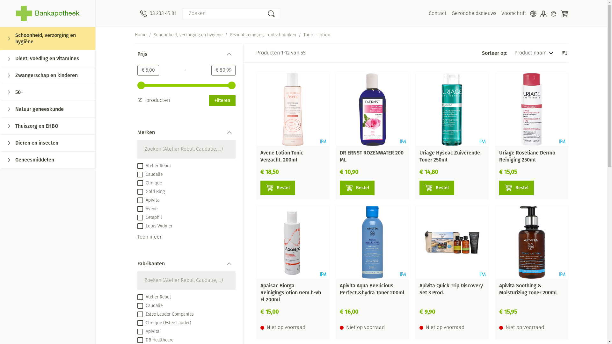 The height and width of the screenshot is (344, 612). Describe the element at coordinates (271, 14) in the screenshot. I see `Zoeken` at that location.